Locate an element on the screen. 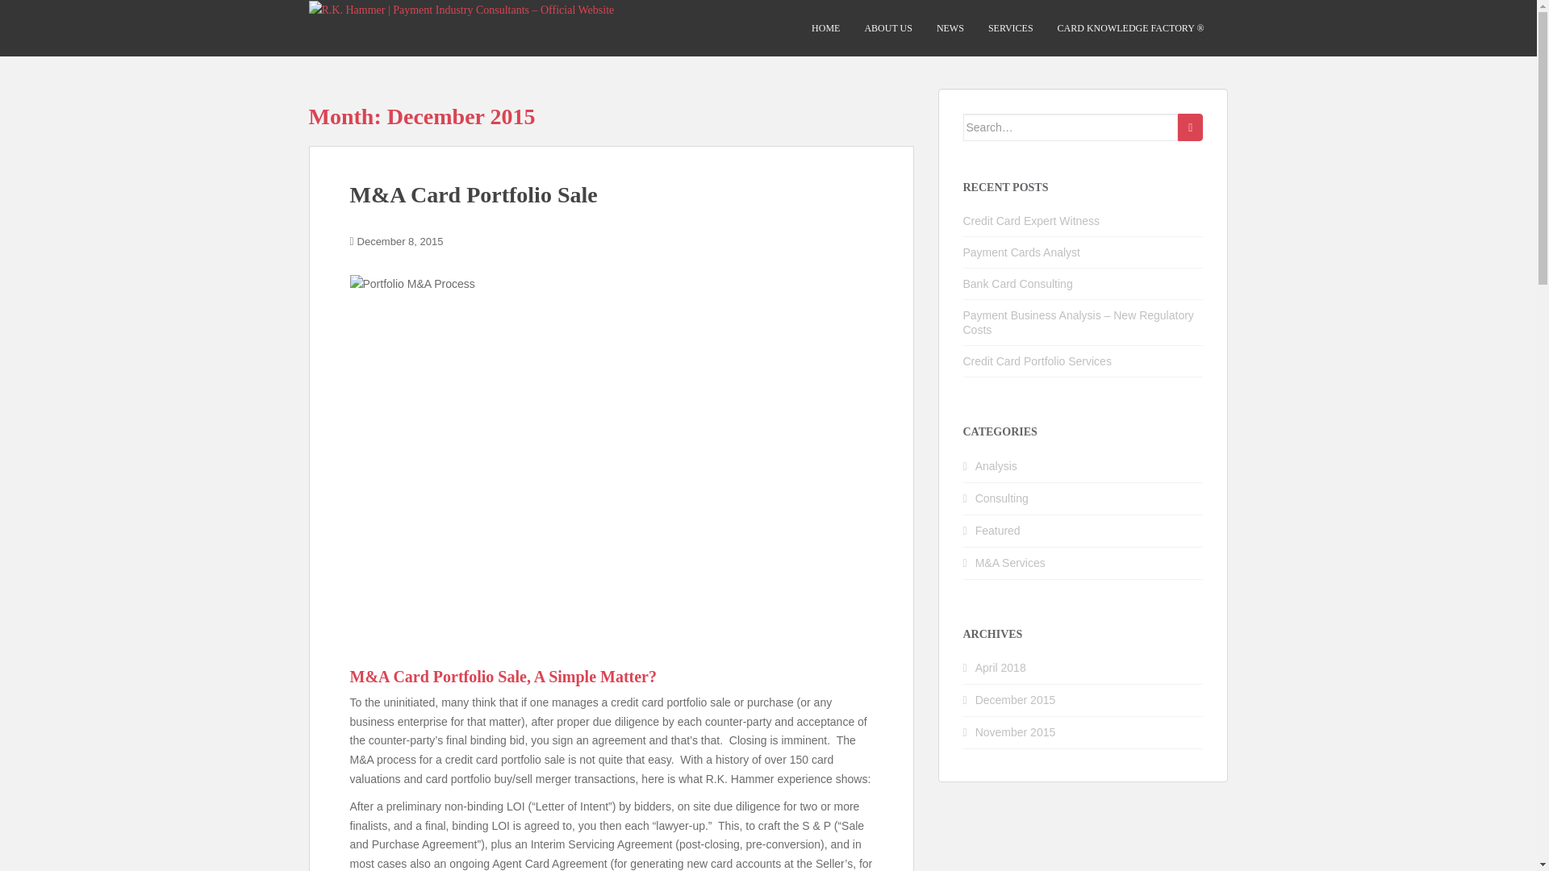  November 2015 is located at coordinates (1016, 731).